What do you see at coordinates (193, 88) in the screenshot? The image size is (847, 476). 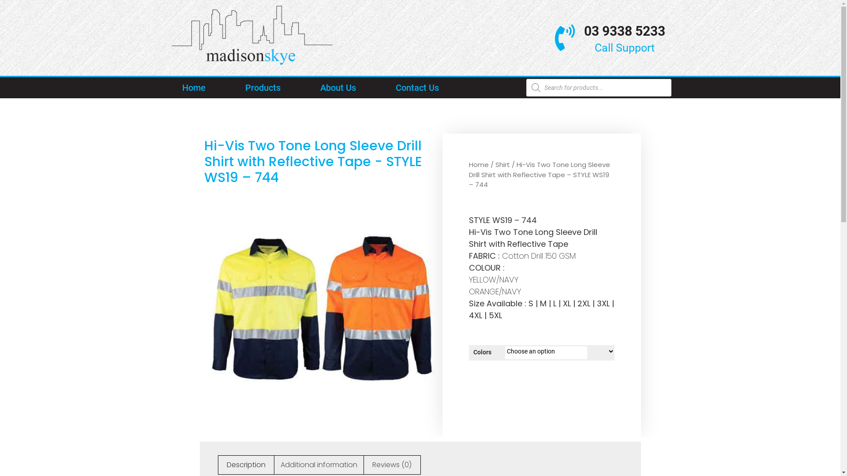 I see `Home` at bounding box center [193, 88].